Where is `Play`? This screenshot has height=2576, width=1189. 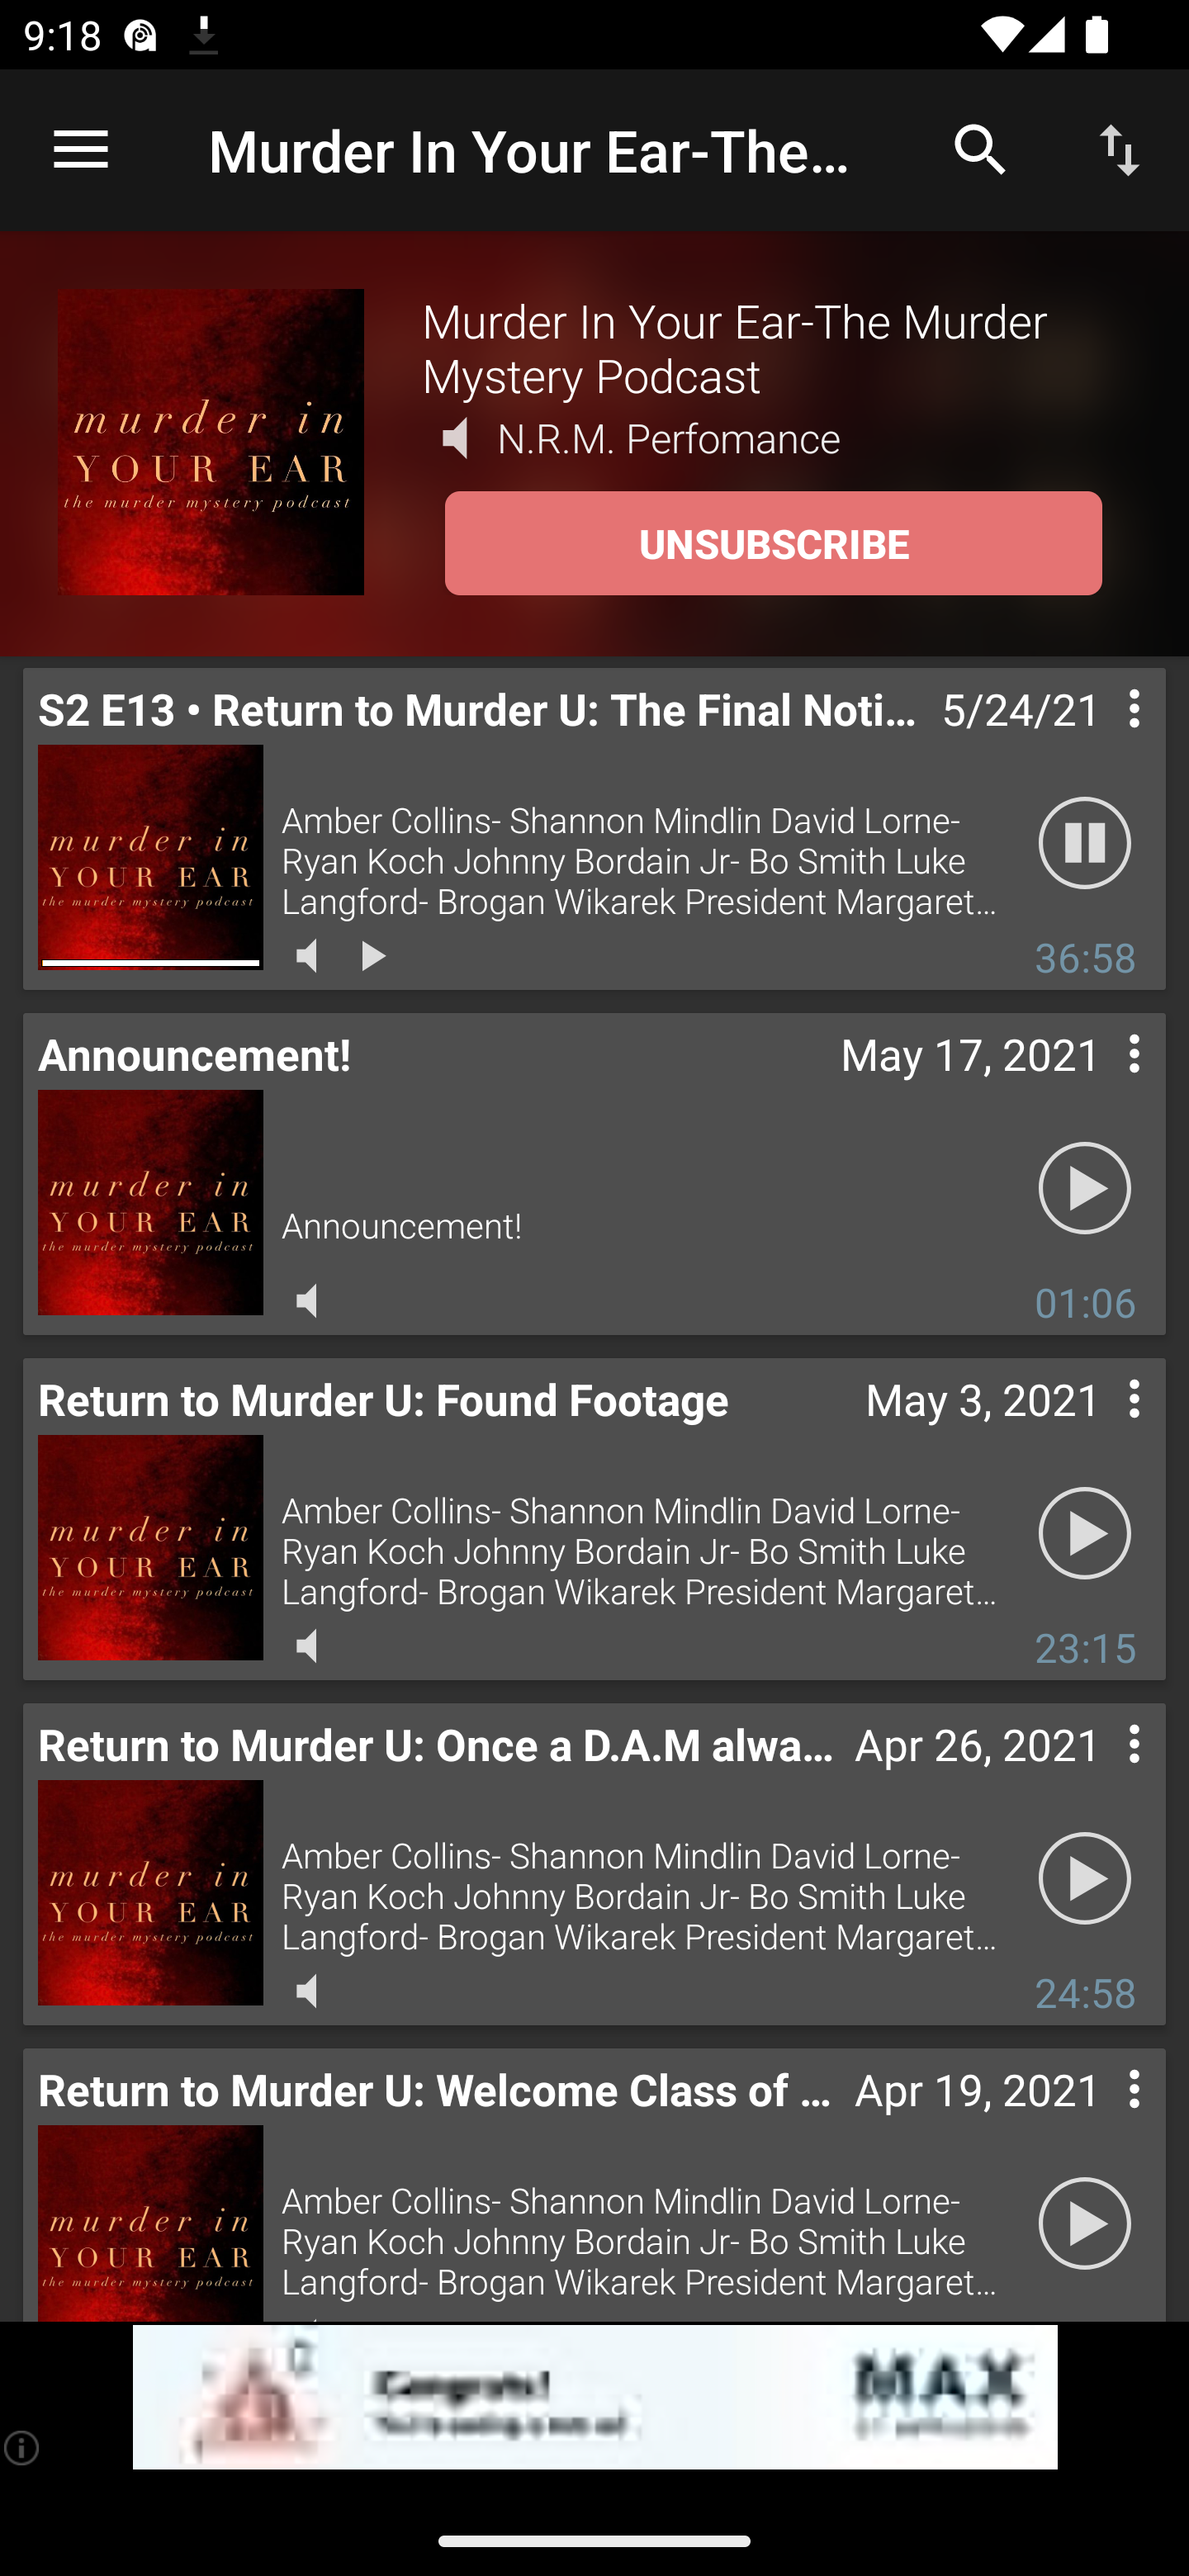 Play is located at coordinates (1085, 1189).